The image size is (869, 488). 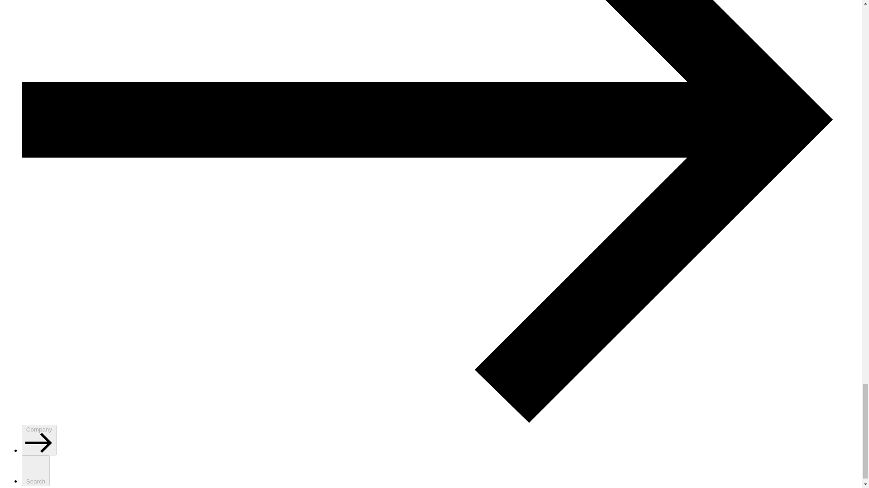 I want to click on Company, so click(x=39, y=440).